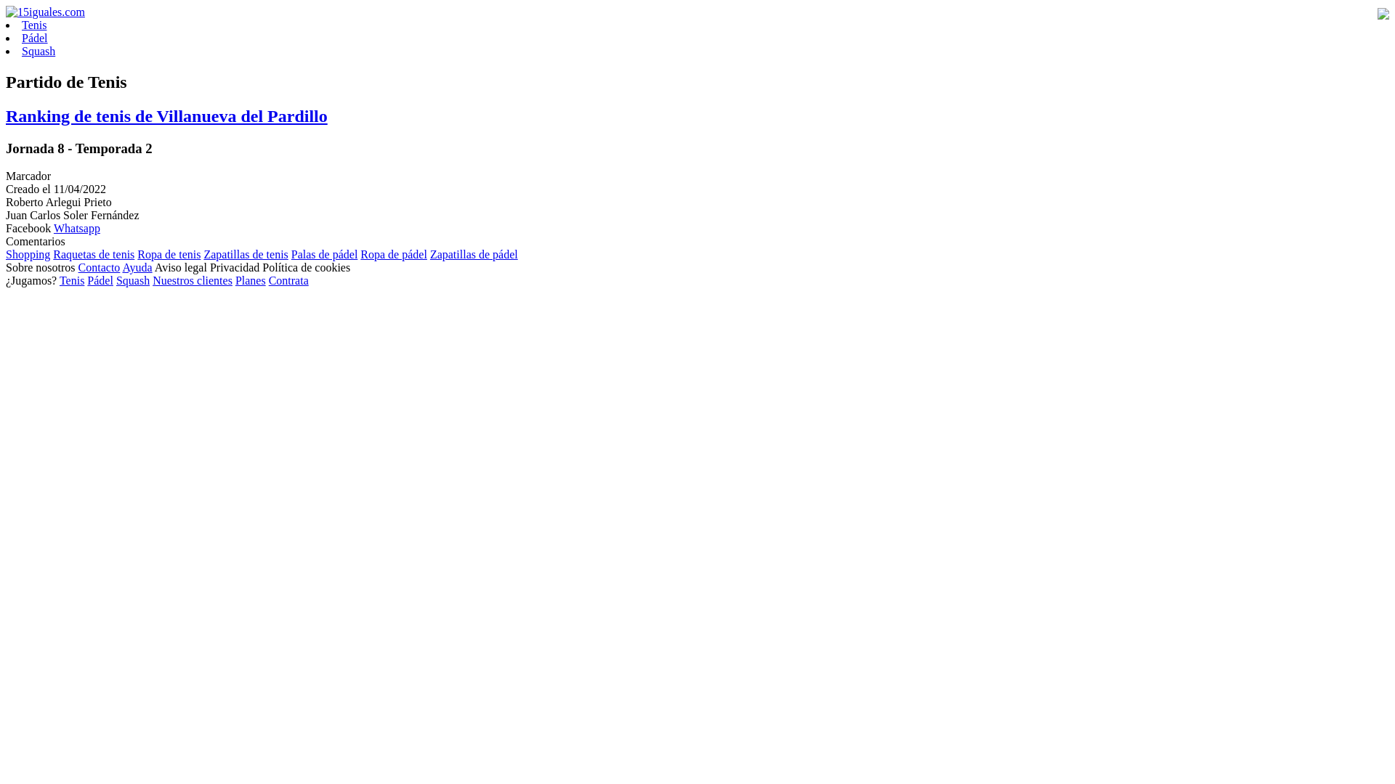  I want to click on Nuestros clientes, so click(193, 280).